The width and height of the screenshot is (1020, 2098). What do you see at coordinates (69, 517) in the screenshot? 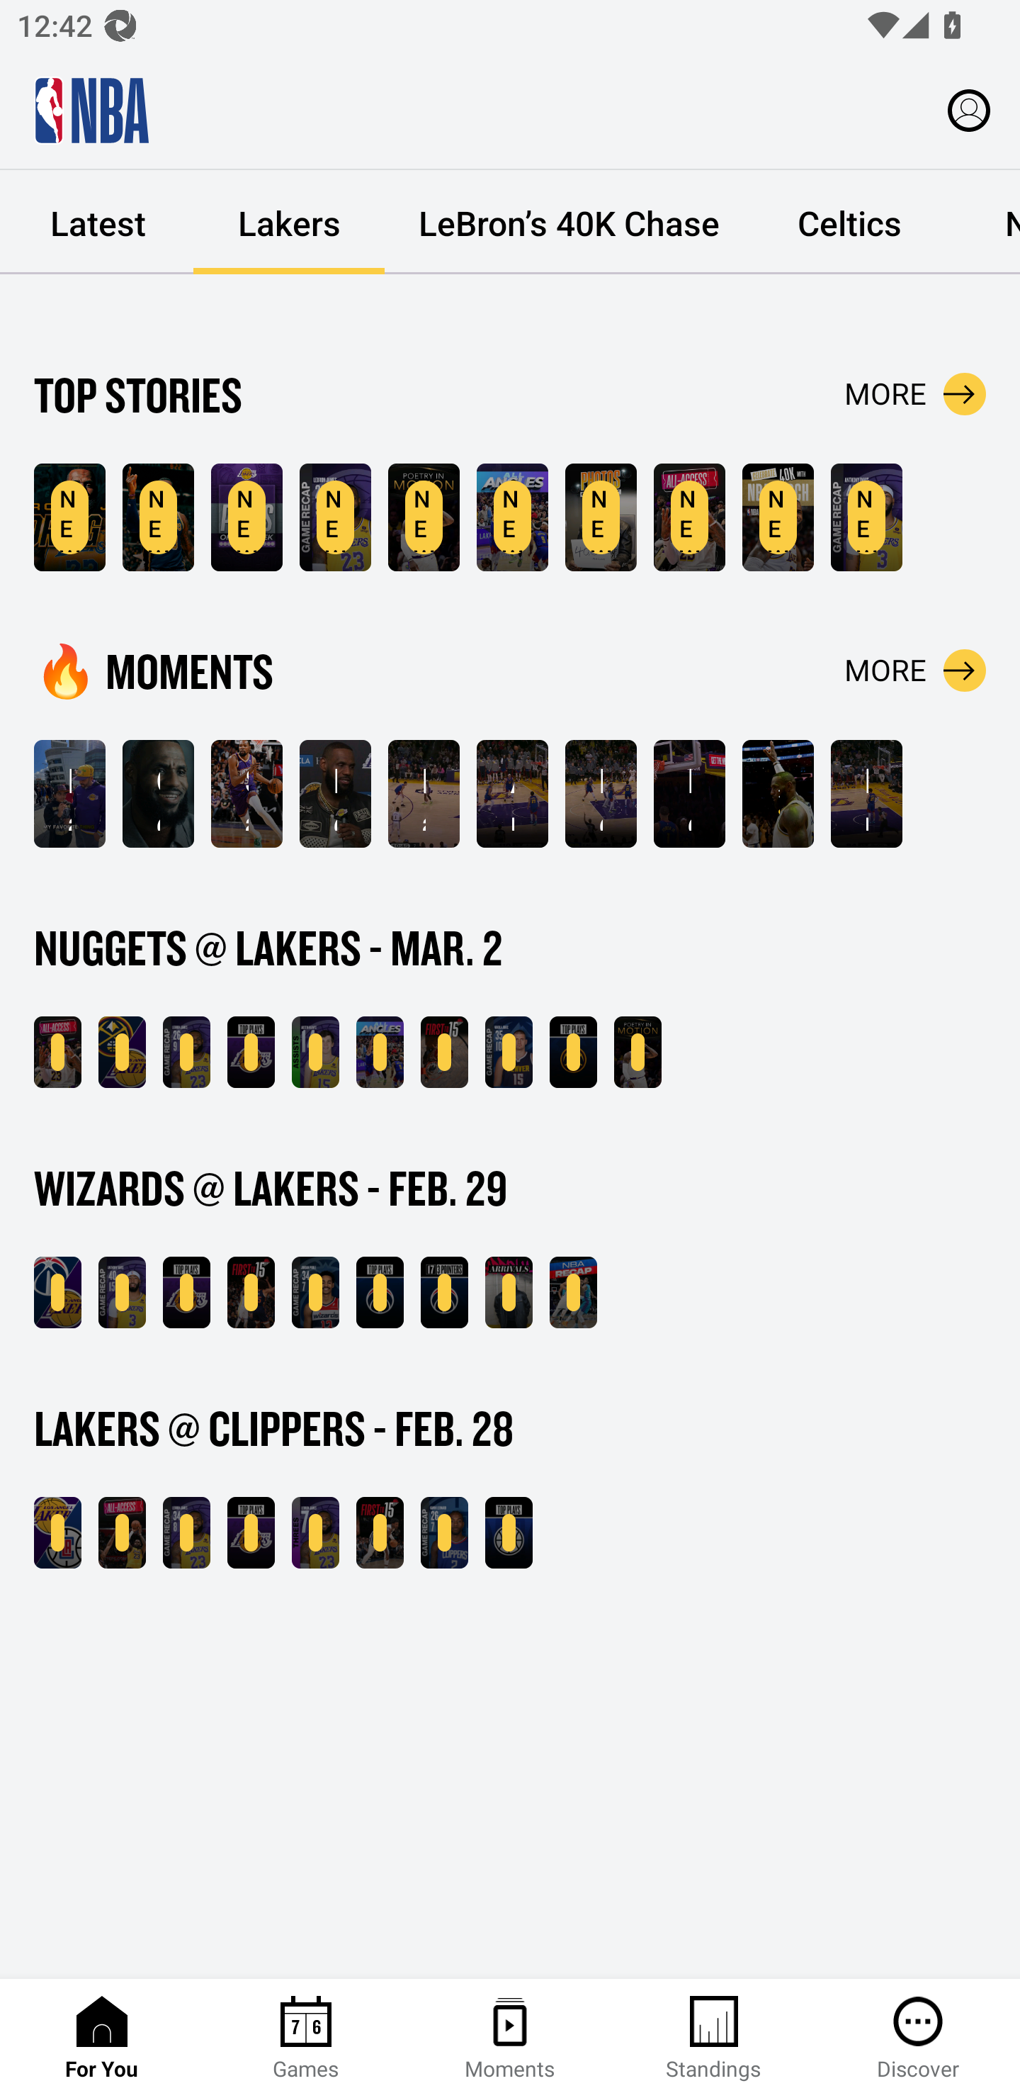
I see `NEW LeBron Tracker: Lakers star reaches 40,000` at bounding box center [69, 517].